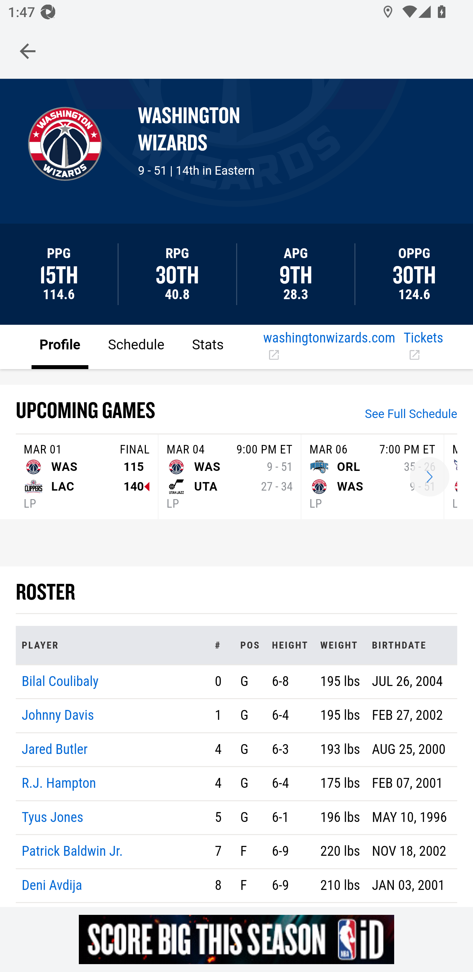 This screenshot has height=972, width=473. I want to click on washingtonwizards.com, so click(329, 347).